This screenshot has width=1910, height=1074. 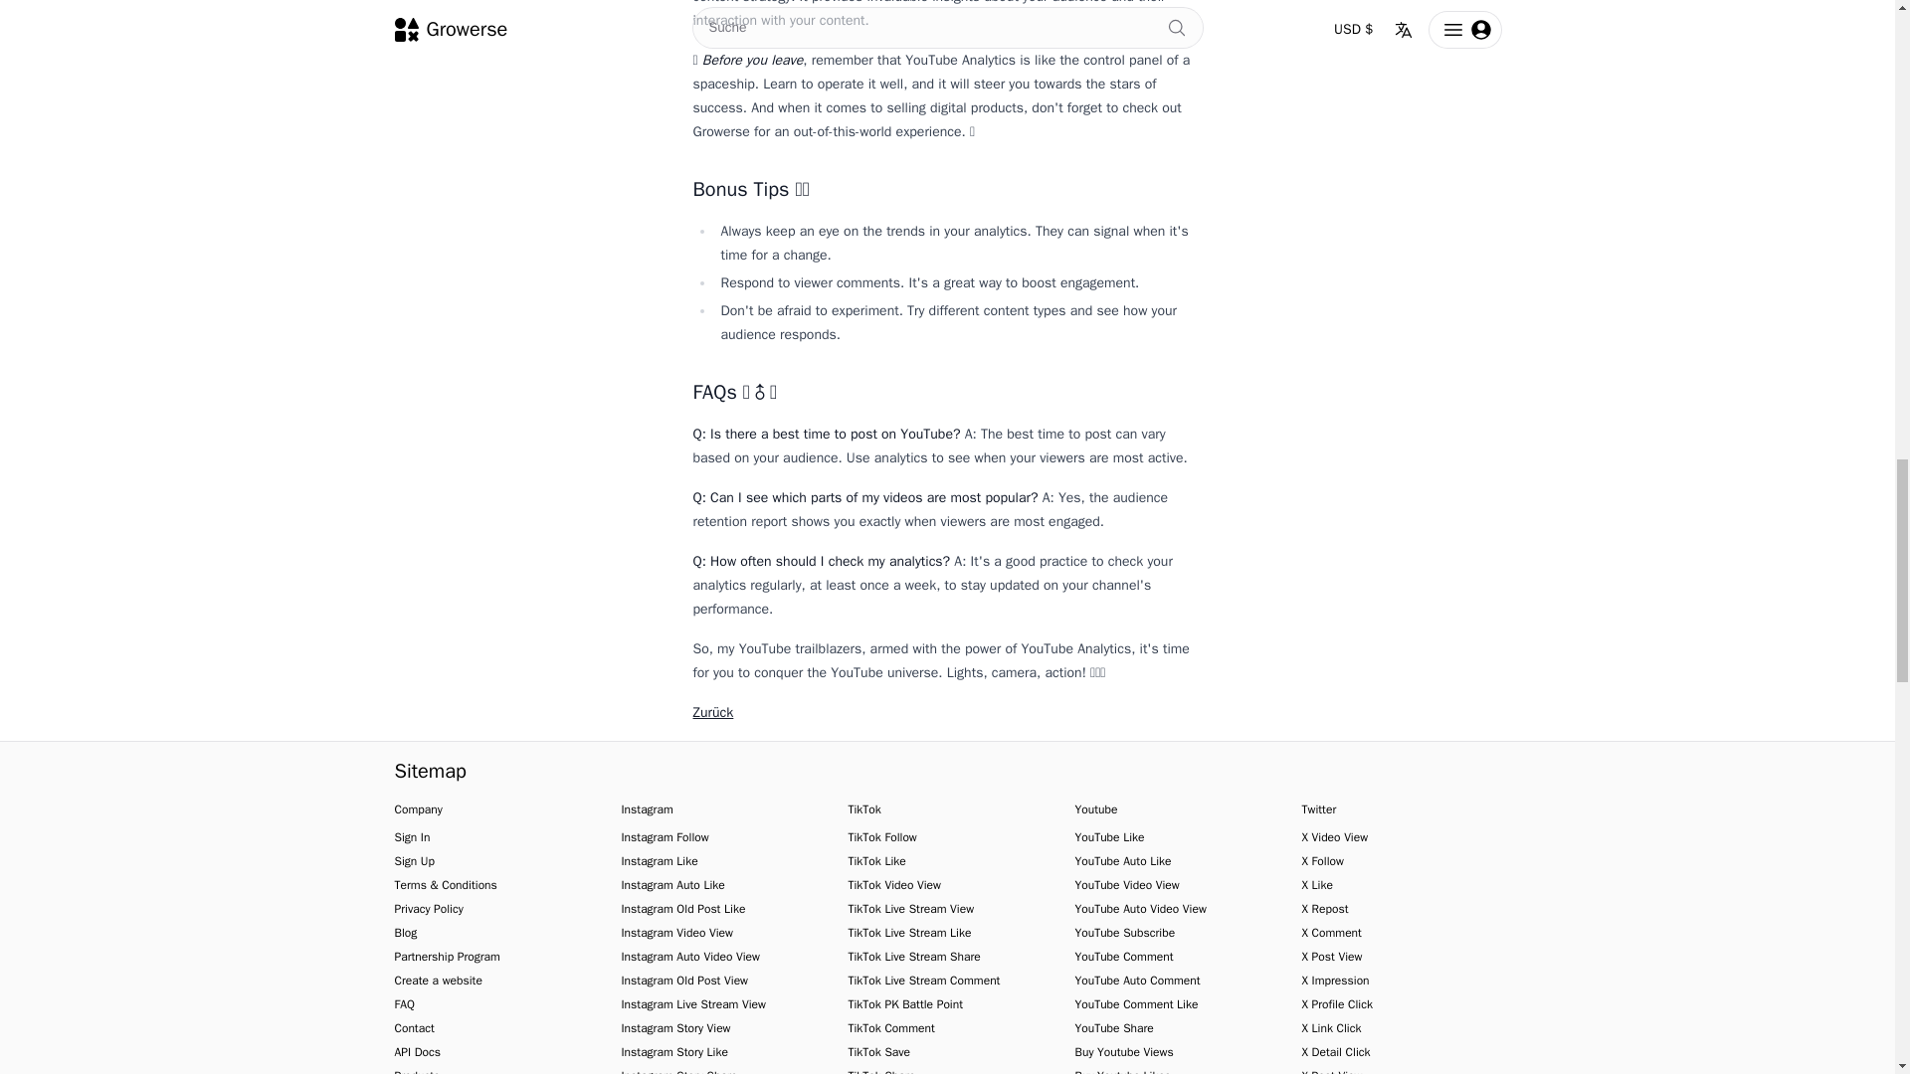 I want to click on Instagram Video View, so click(x=676, y=933).